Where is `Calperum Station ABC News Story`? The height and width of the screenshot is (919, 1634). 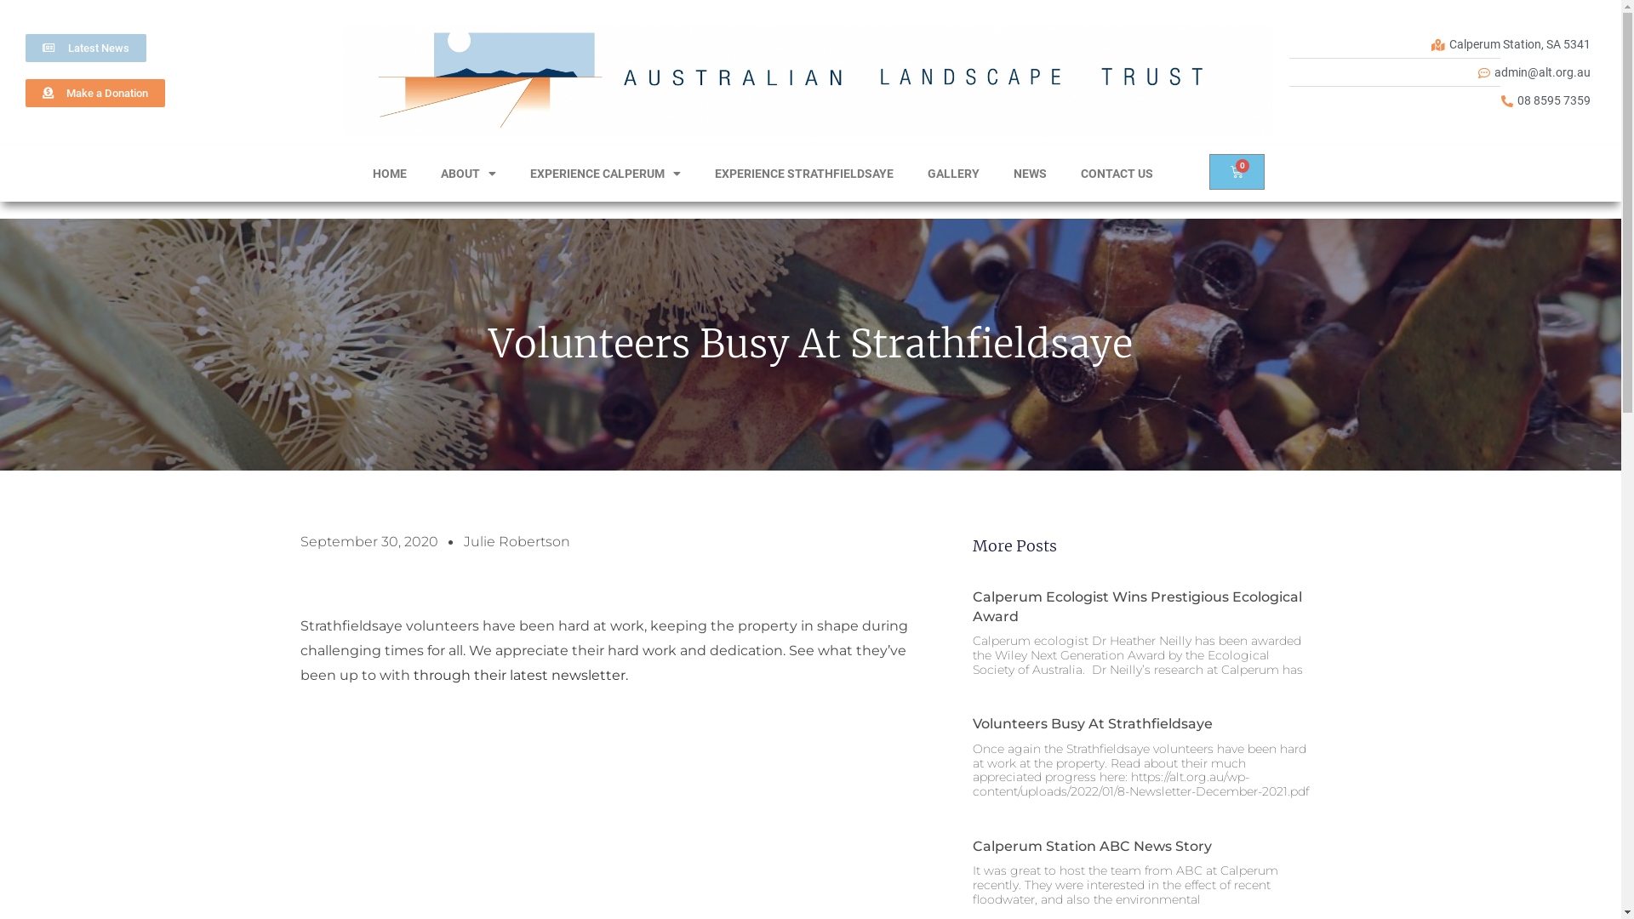 Calperum Station ABC News Story is located at coordinates (1091, 846).